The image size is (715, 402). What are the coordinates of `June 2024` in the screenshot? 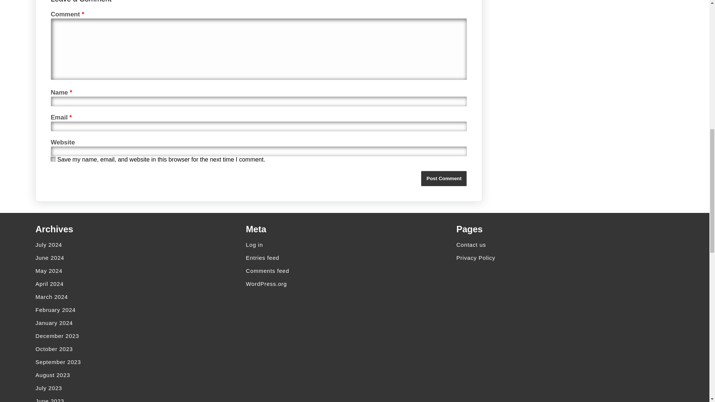 It's located at (140, 258).